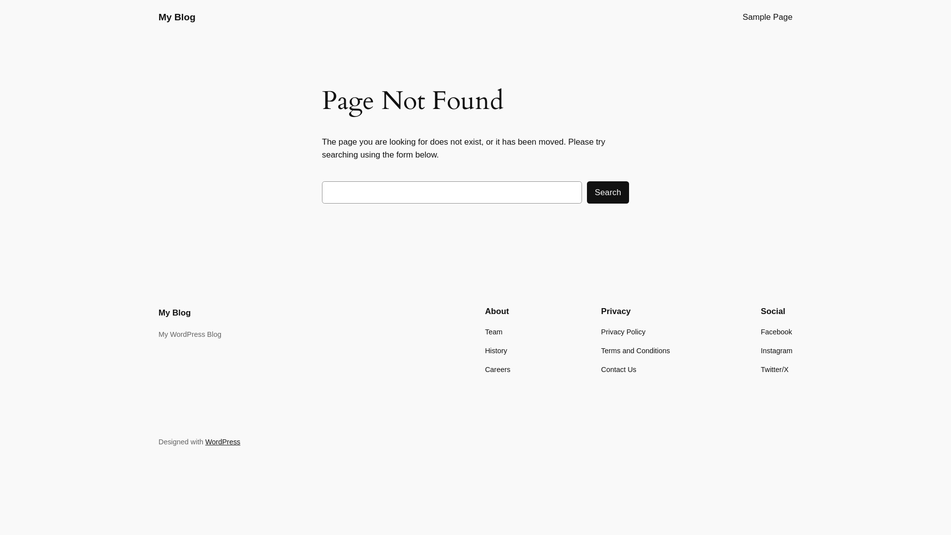  Describe the element at coordinates (777, 332) in the screenshot. I see `Facebook` at that location.